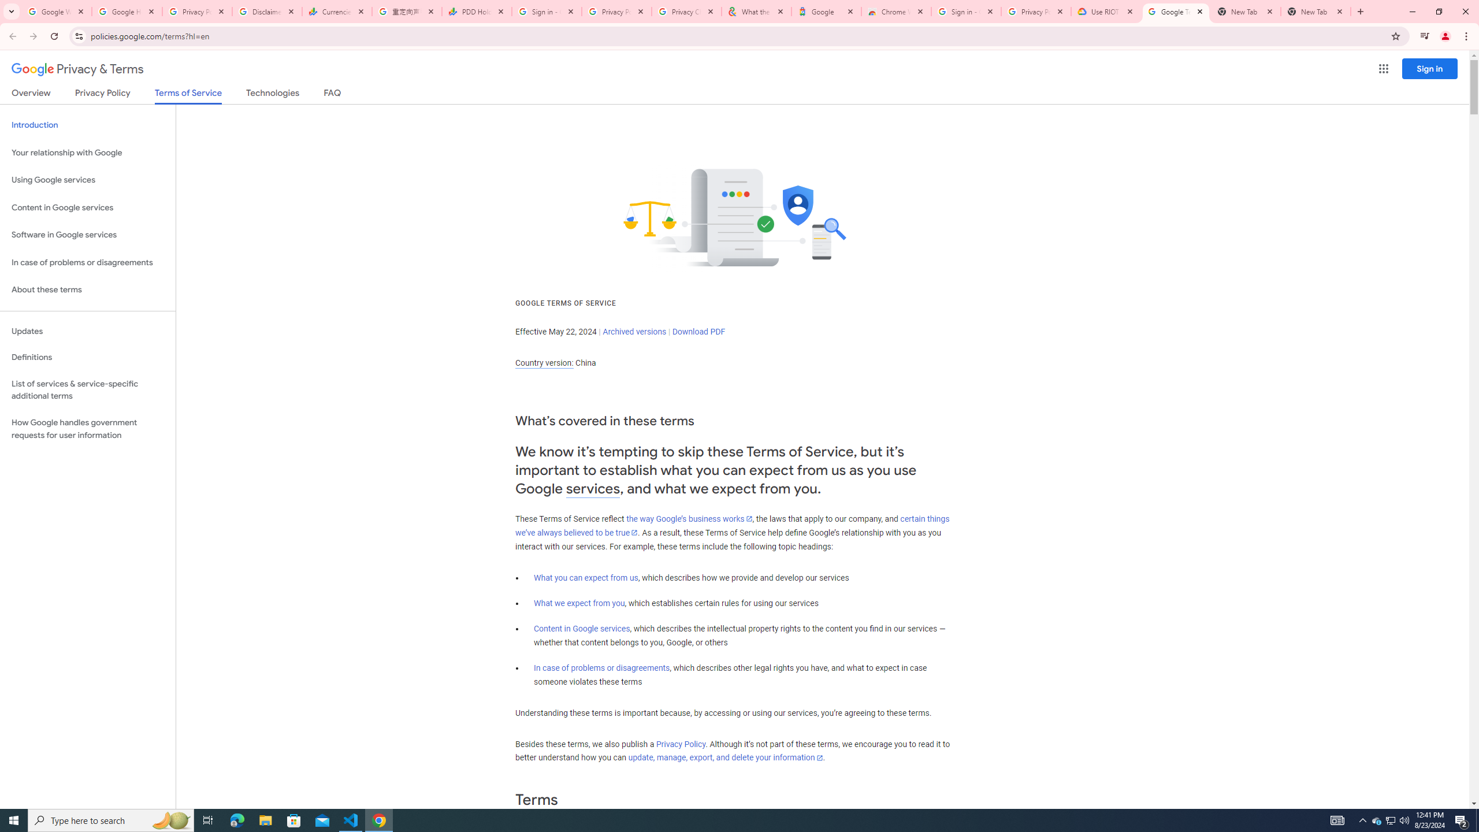 The height and width of the screenshot is (832, 1479). I want to click on Sign in - Google Accounts, so click(547, 12).